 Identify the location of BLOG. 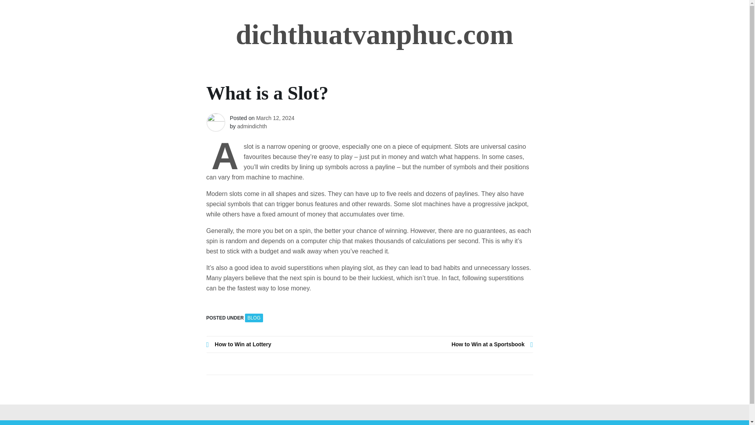
(254, 318).